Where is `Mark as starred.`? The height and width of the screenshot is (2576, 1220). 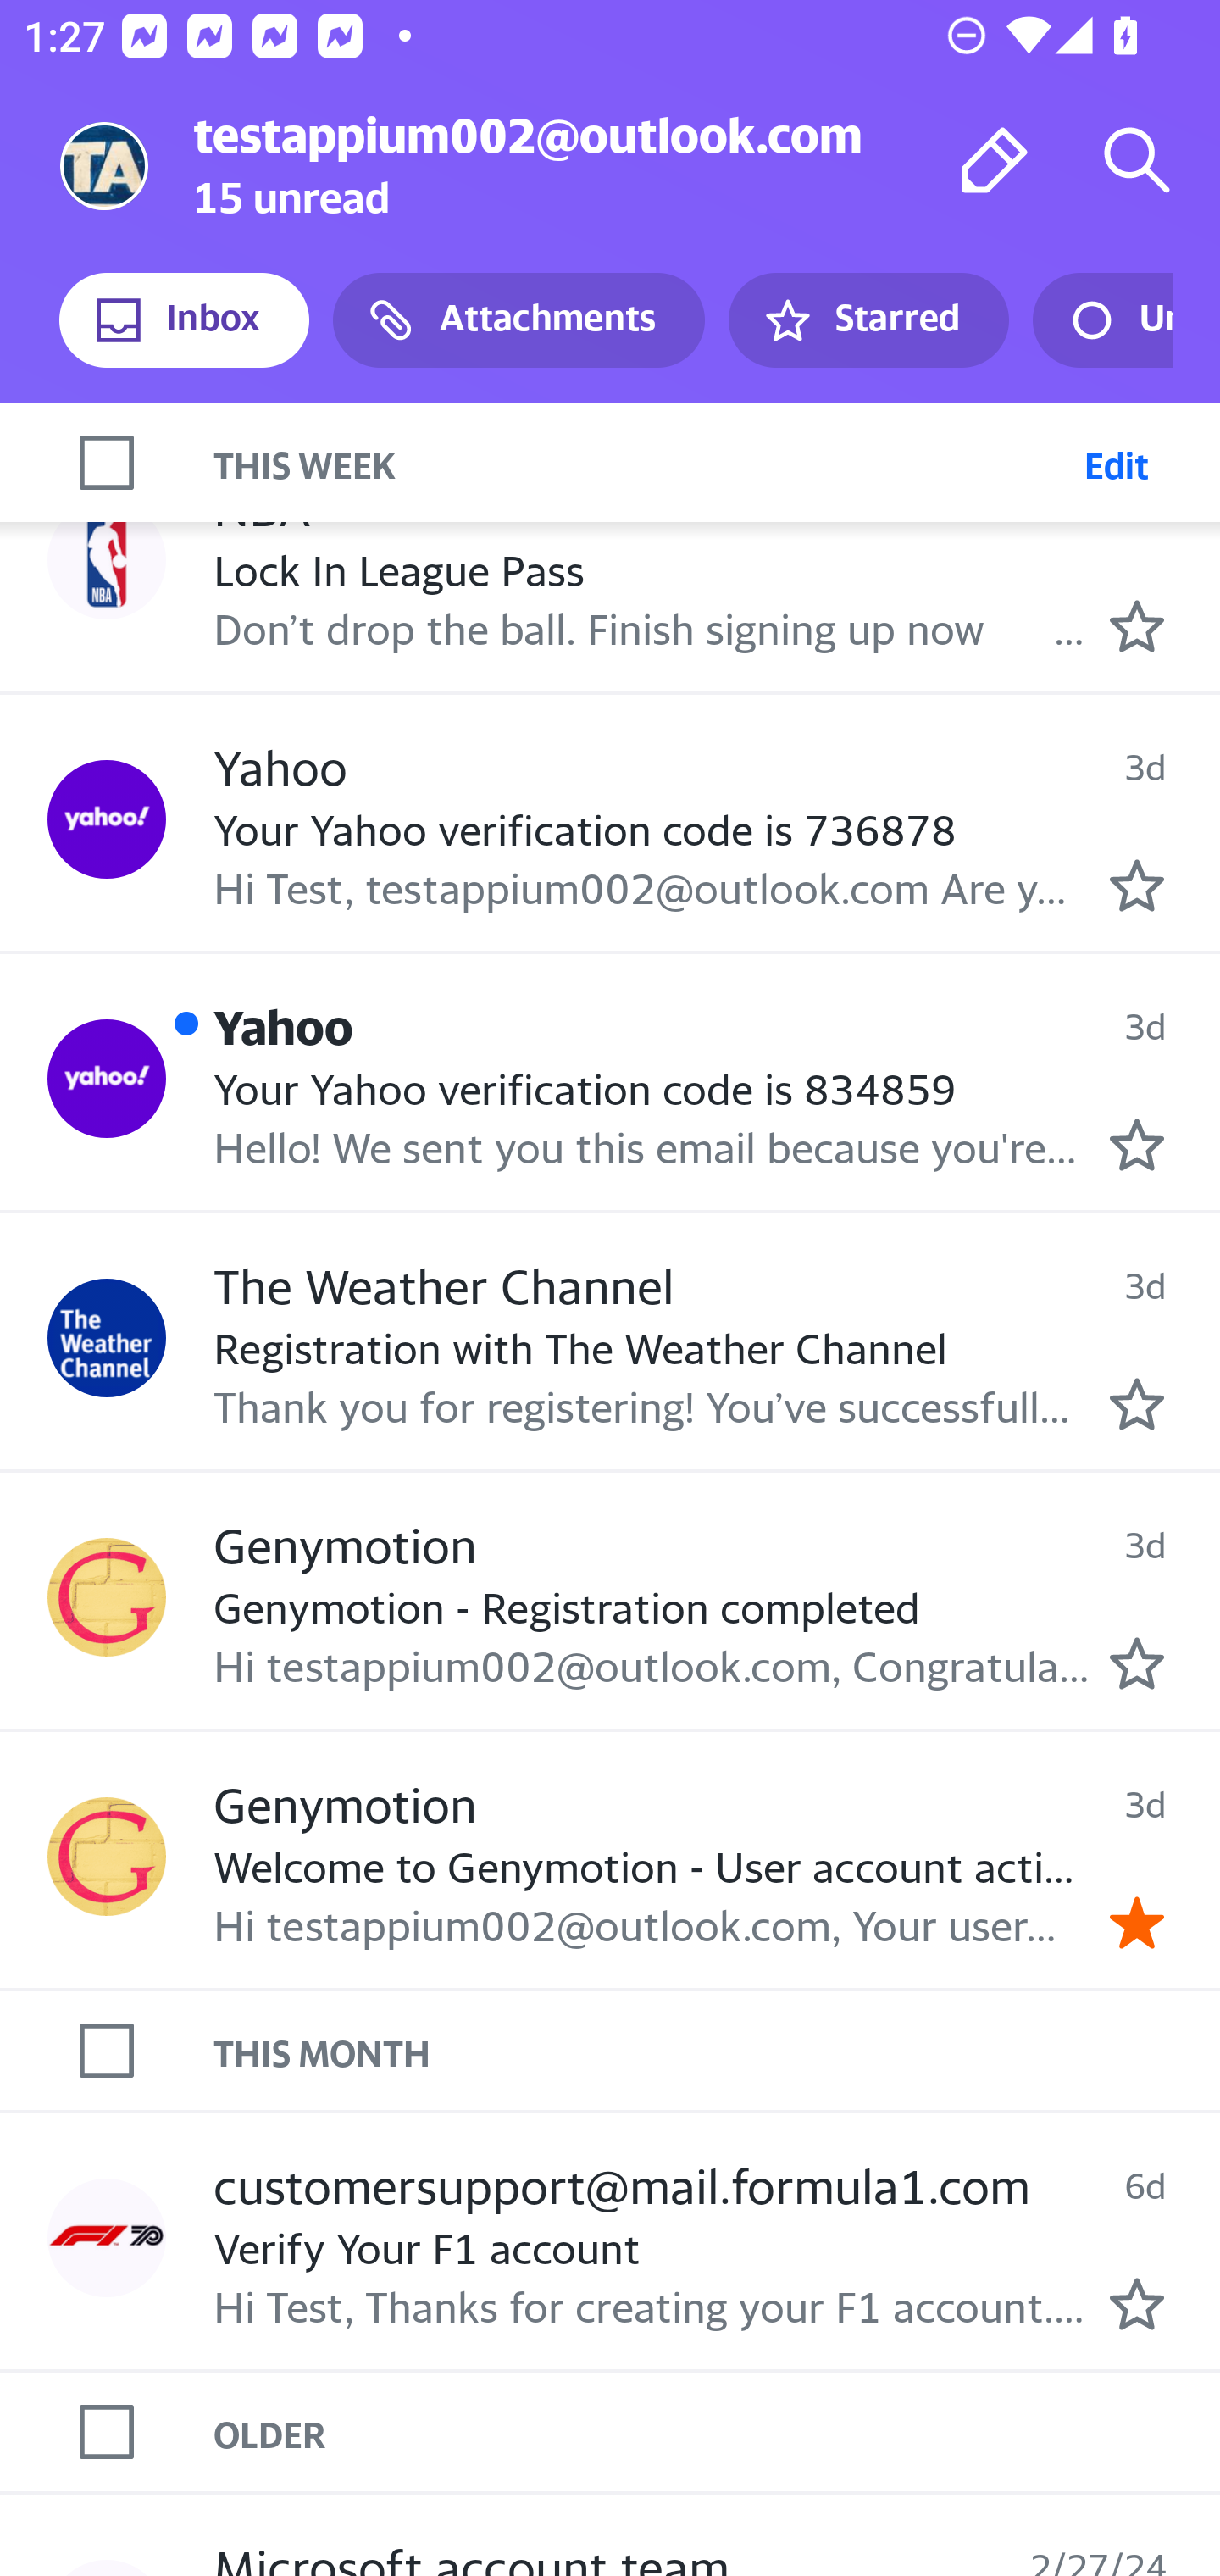
Mark as starred. is located at coordinates (1137, 1663).